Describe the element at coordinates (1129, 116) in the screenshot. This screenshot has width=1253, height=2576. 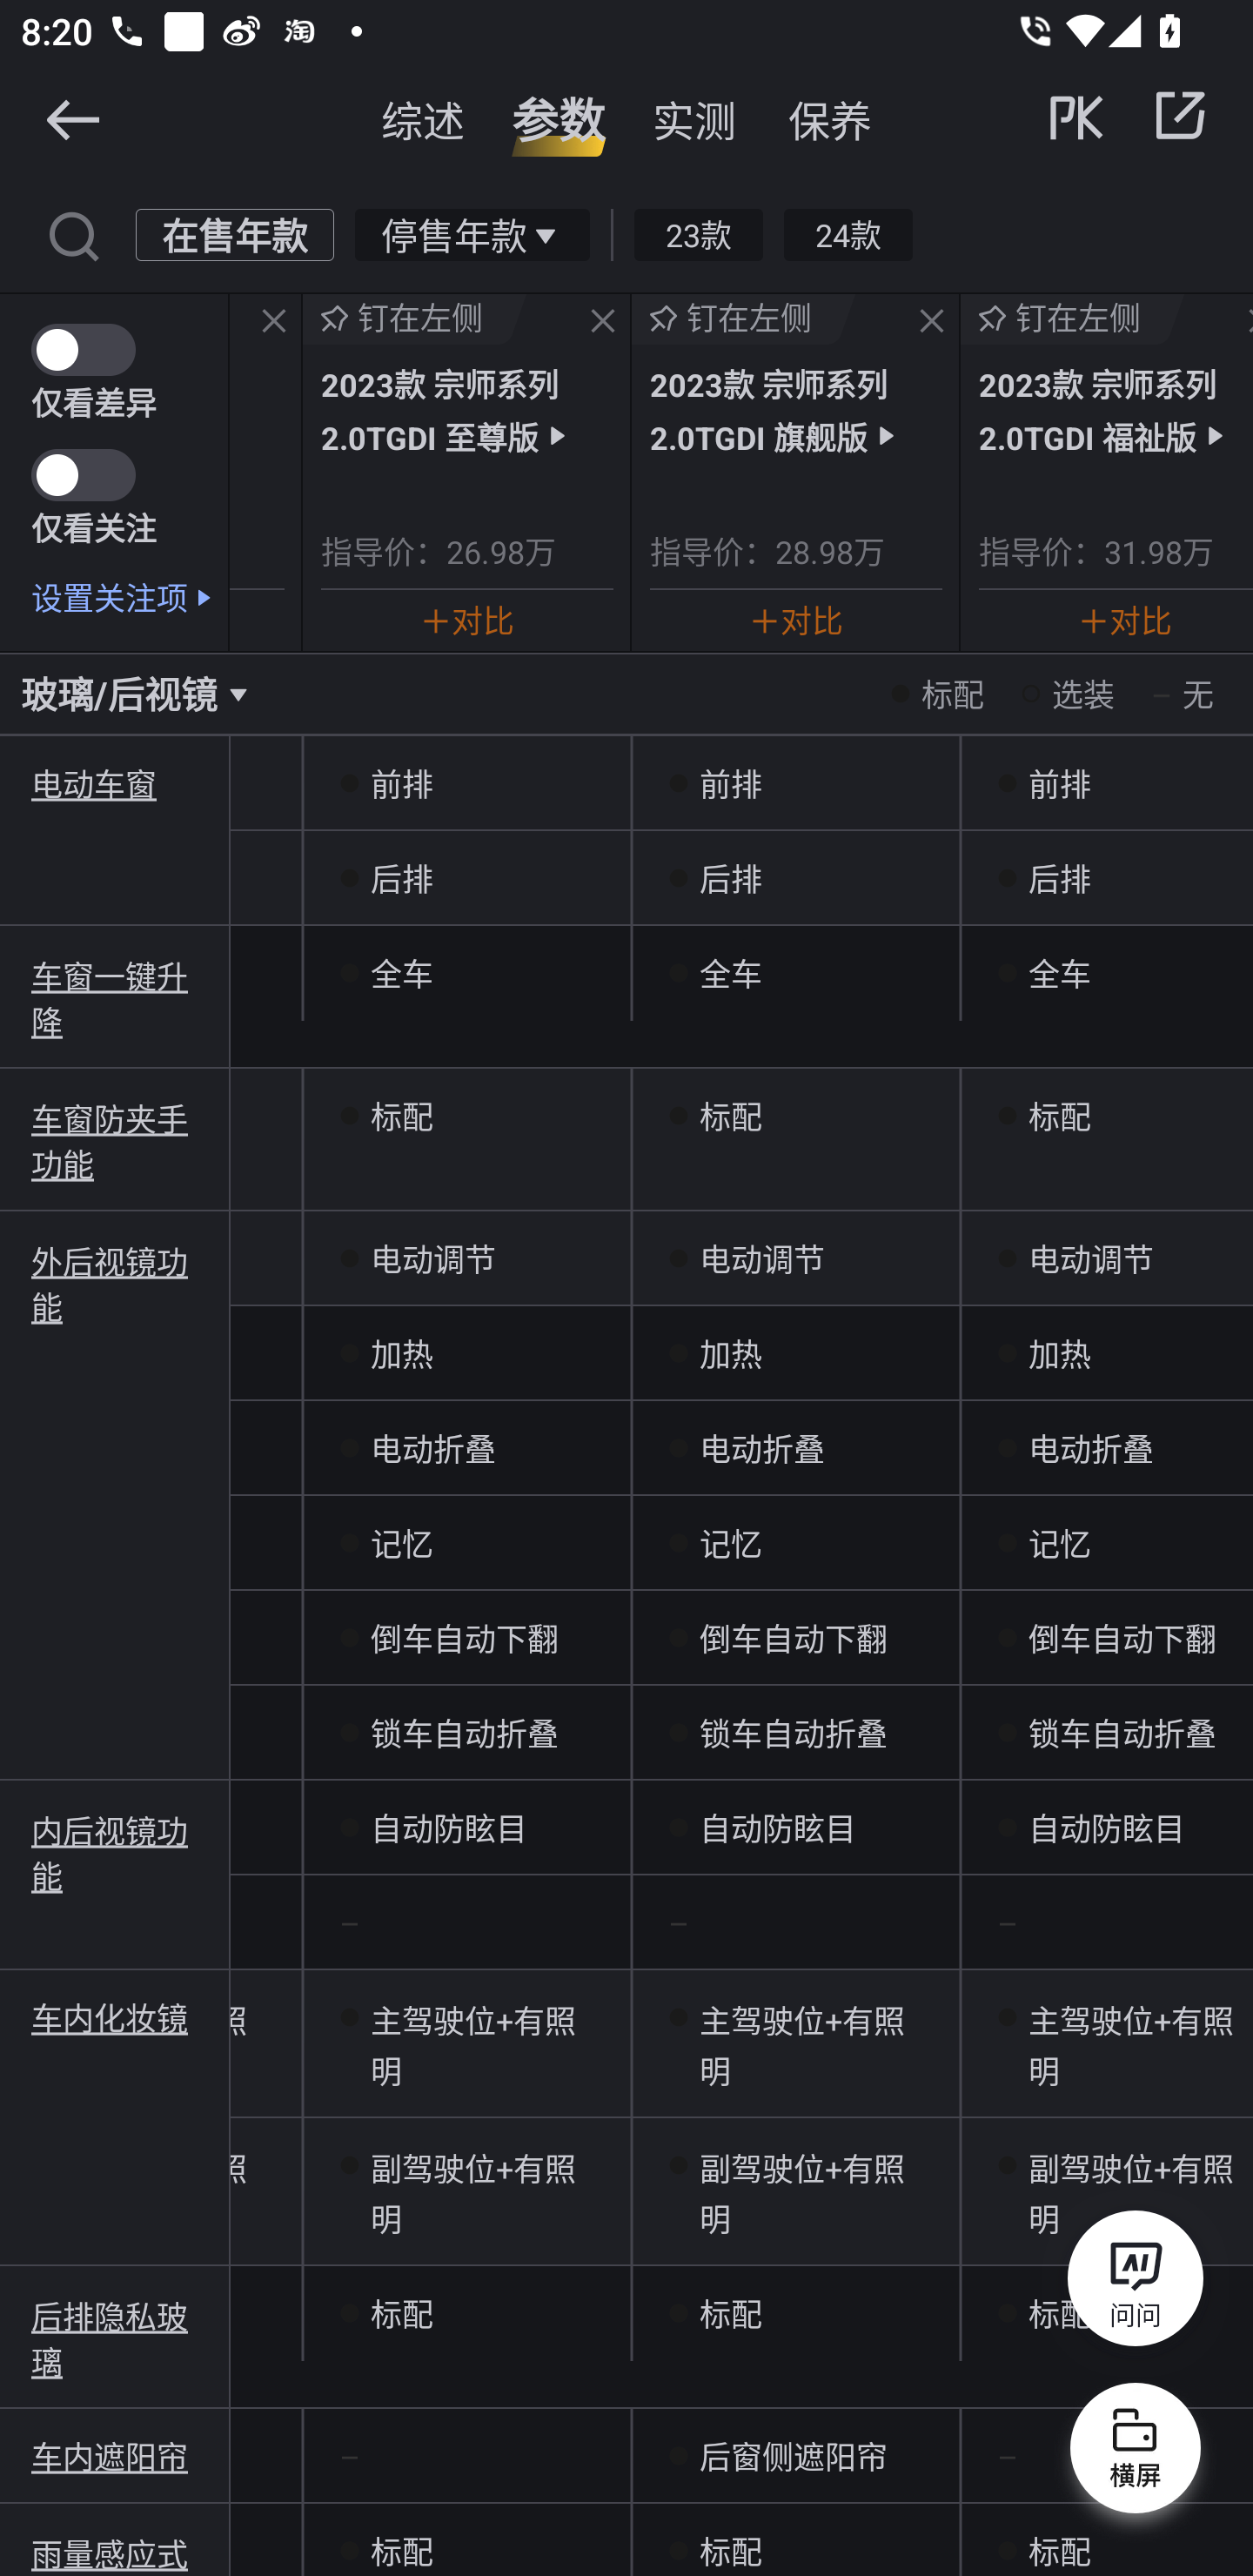
I see ` ` at that location.